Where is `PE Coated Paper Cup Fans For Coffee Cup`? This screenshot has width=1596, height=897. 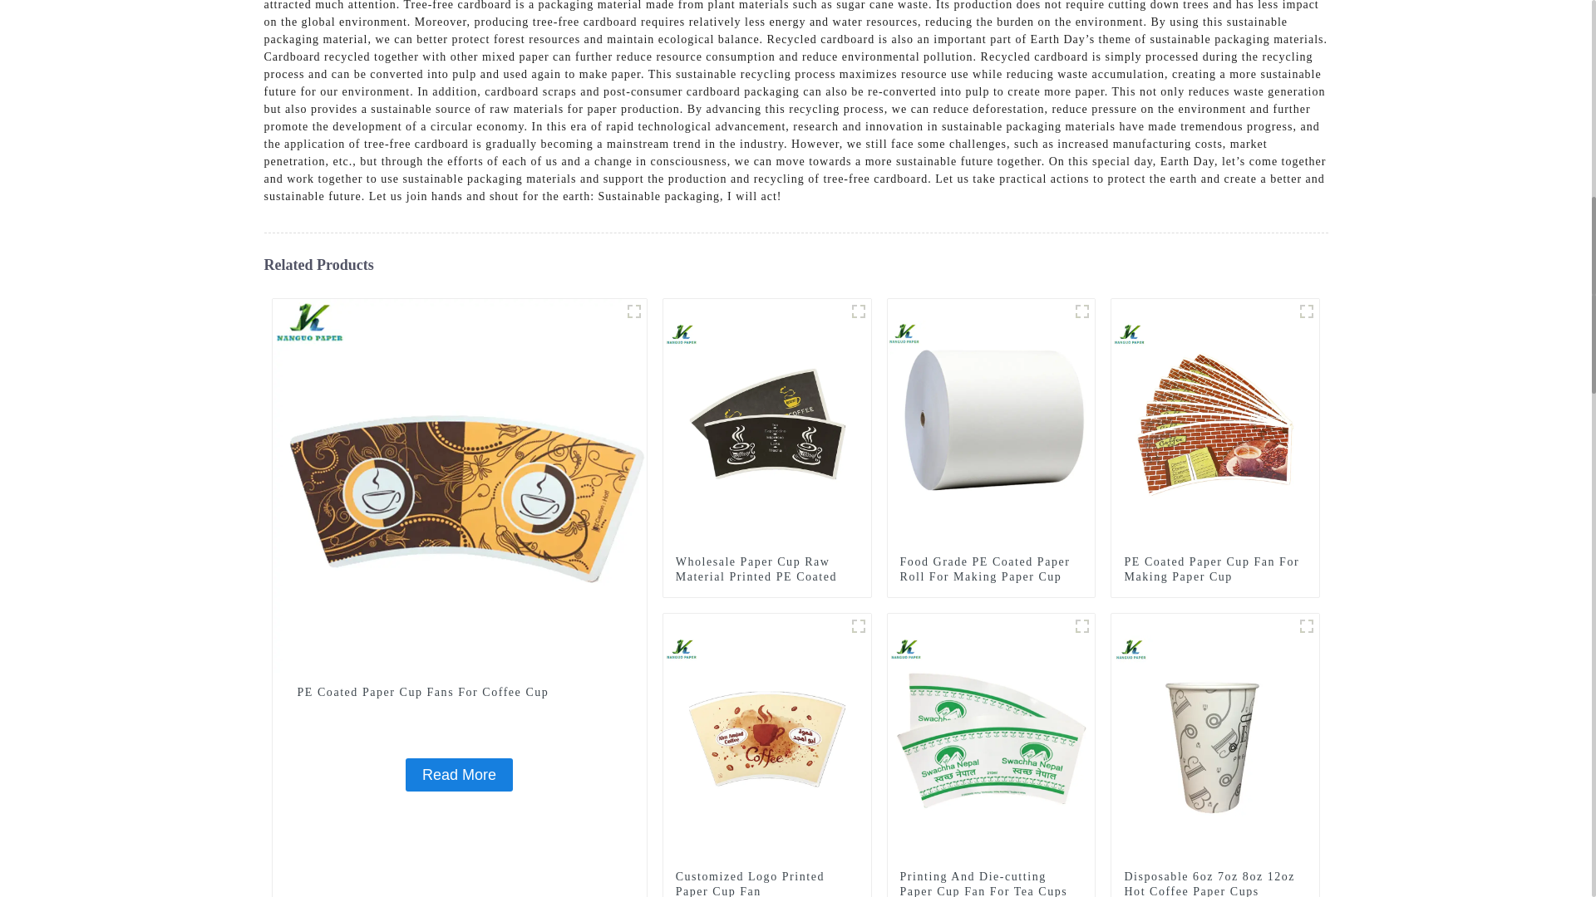 PE Coated Paper Cup Fans For Coffee Cup is located at coordinates (459, 693).